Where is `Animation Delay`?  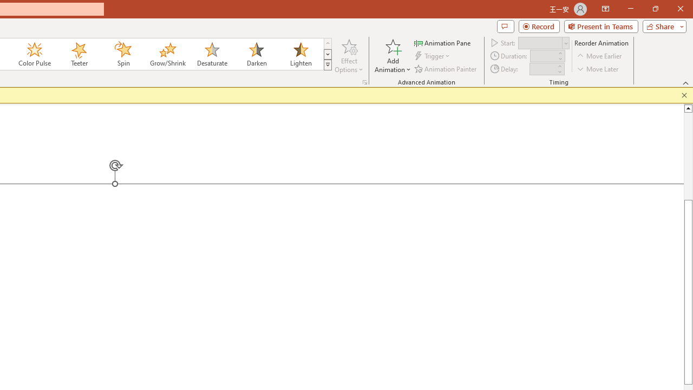 Animation Delay is located at coordinates (542, 69).